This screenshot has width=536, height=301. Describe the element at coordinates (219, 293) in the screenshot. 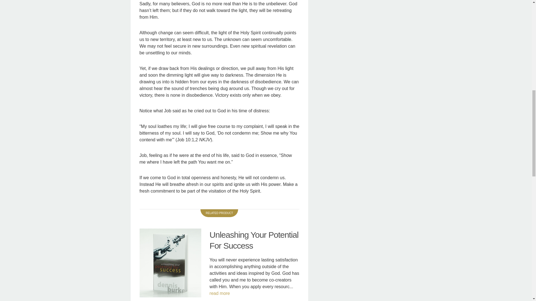

I see `read more` at that location.